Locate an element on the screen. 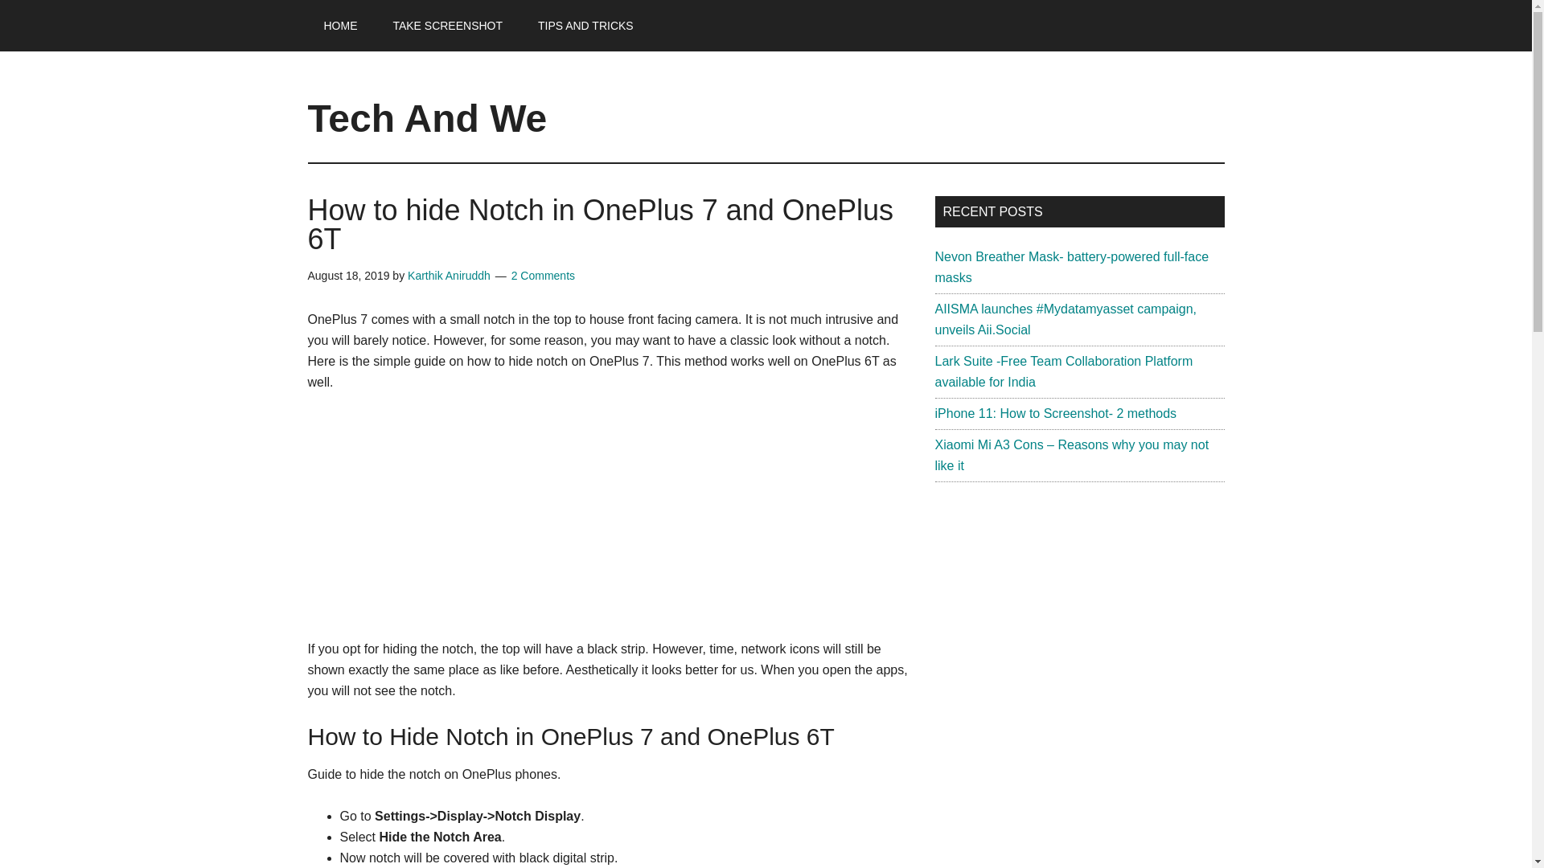 This screenshot has width=1544, height=868. Advertisement is located at coordinates (609, 526).